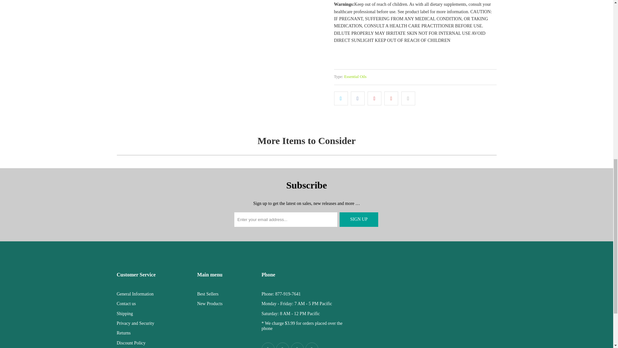  Describe the element at coordinates (358, 98) in the screenshot. I see `Share this on Facebook` at that location.